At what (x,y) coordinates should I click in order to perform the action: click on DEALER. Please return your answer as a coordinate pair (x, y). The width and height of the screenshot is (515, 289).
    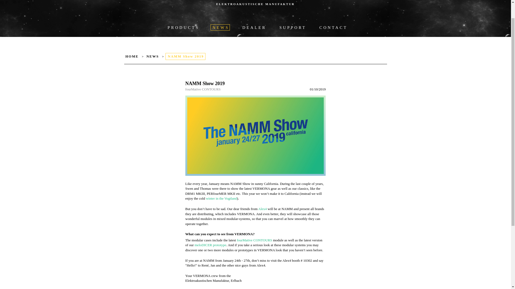
    Looking at the image, I should click on (253, 27).